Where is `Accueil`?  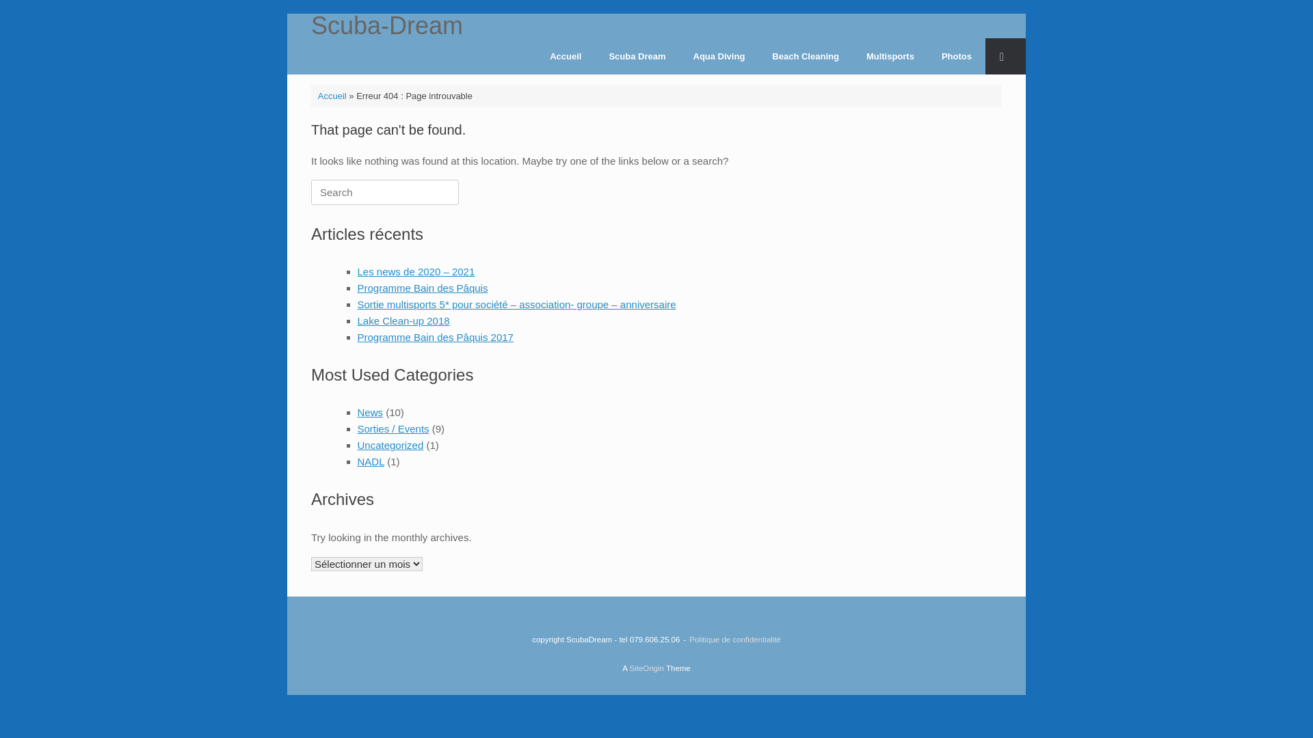 Accueil is located at coordinates (332, 96).